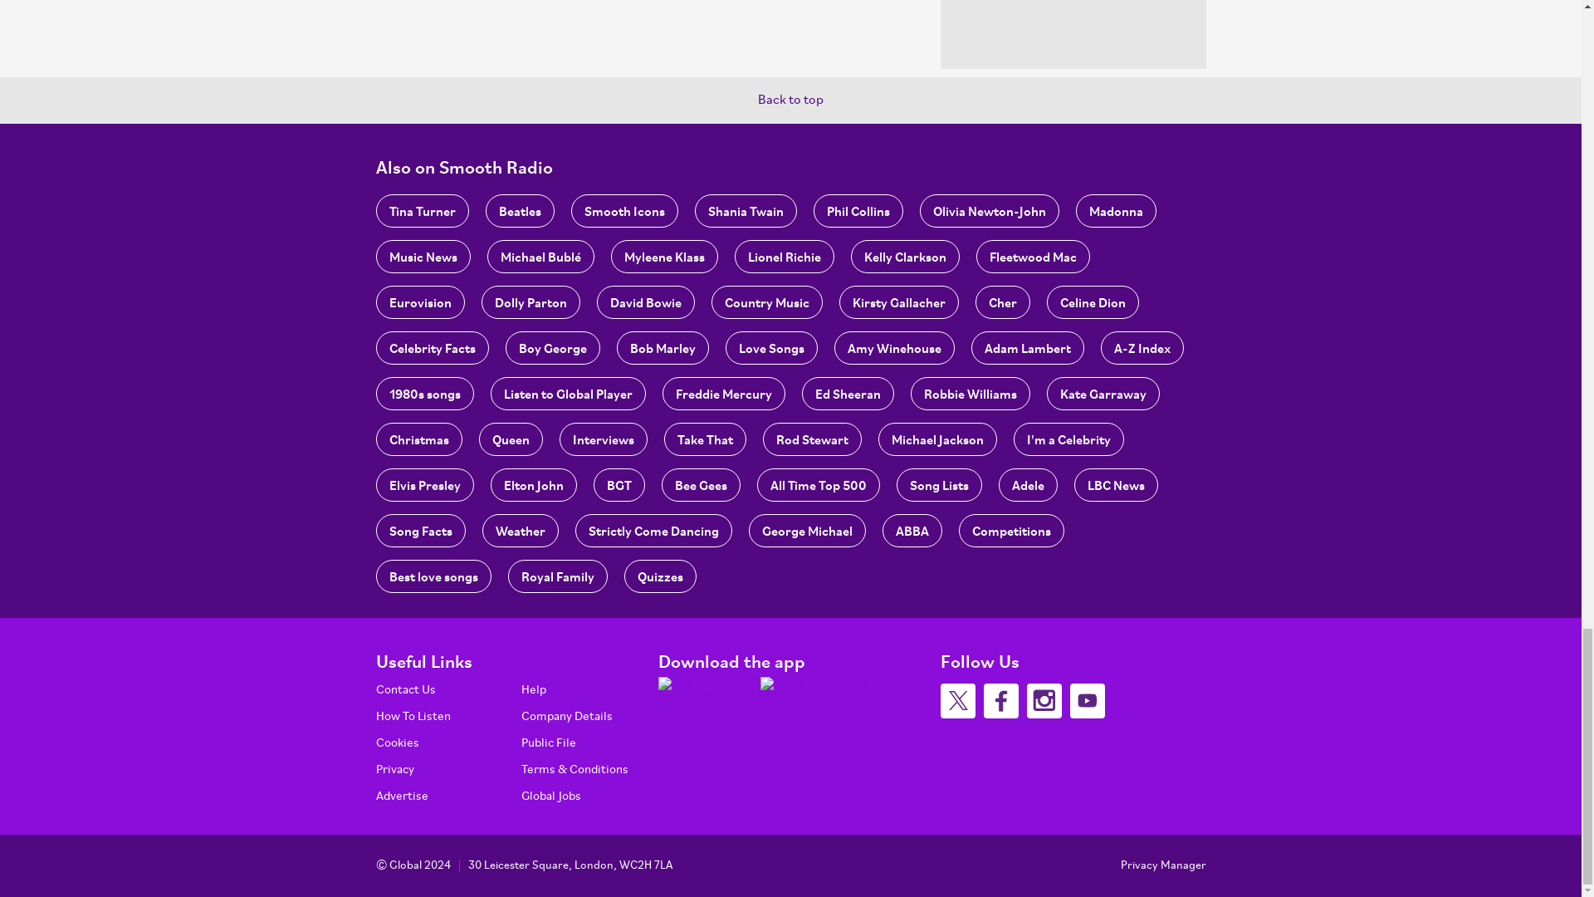  What do you see at coordinates (1044, 701) in the screenshot?
I see `Follow Smooth on Instagram` at bounding box center [1044, 701].